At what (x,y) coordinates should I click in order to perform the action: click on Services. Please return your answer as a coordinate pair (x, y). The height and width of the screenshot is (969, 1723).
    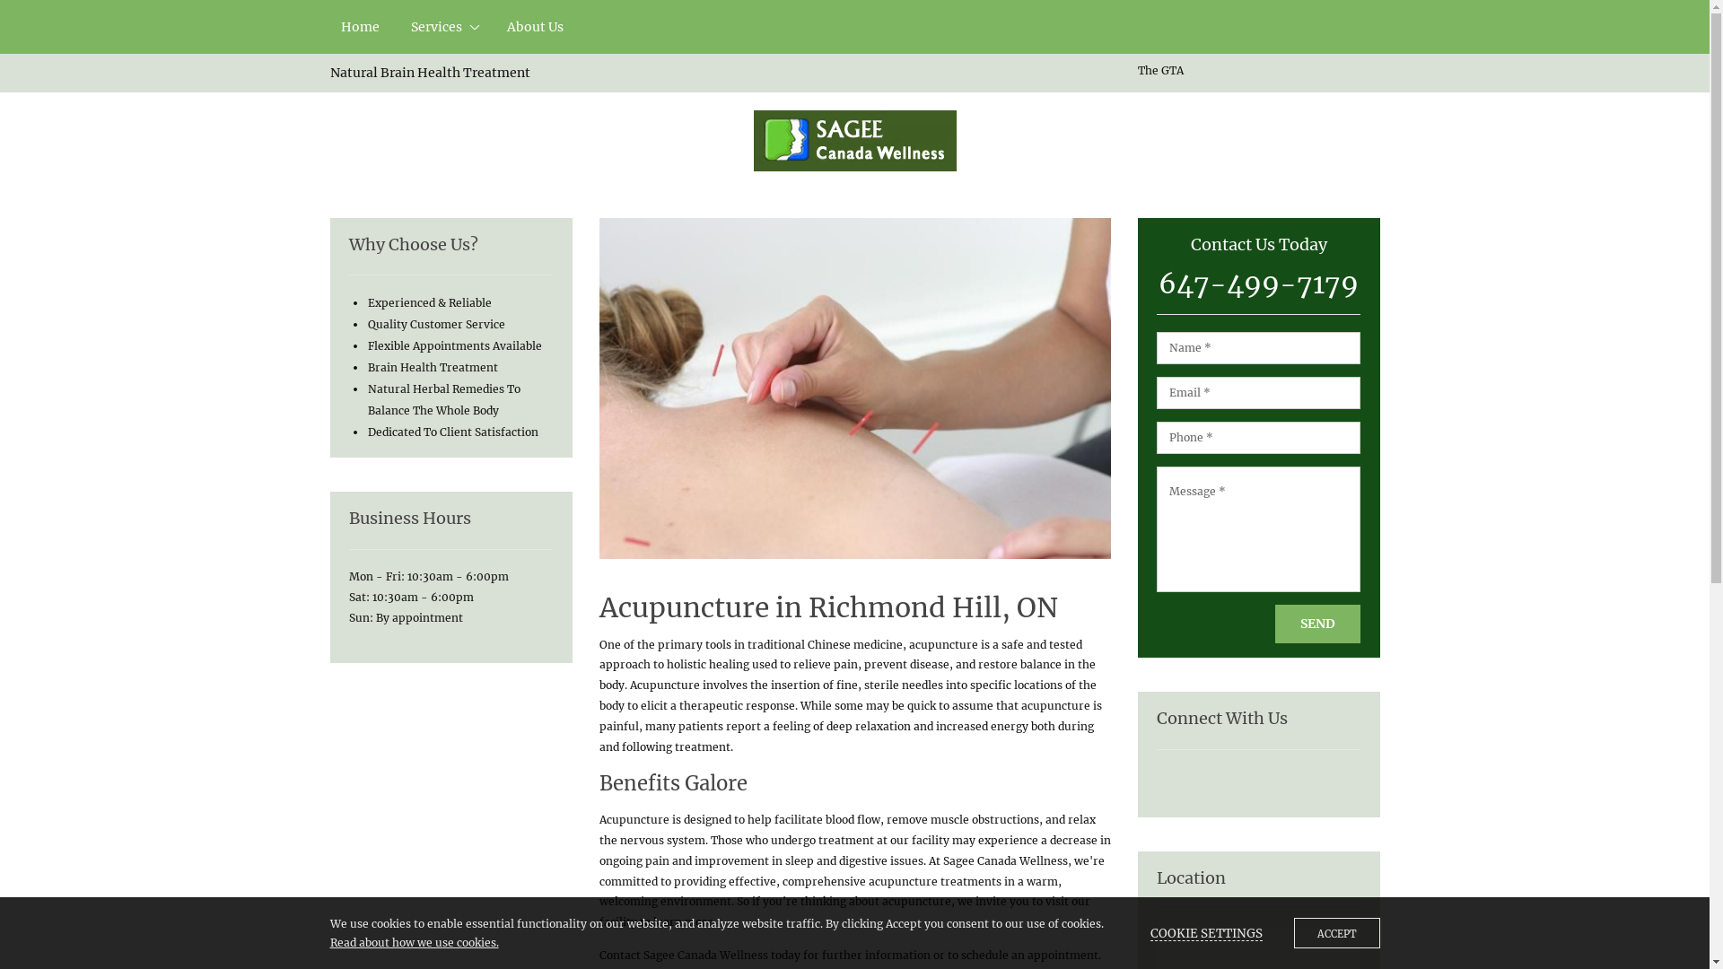
    Looking at the image, I should click on (443, 27).